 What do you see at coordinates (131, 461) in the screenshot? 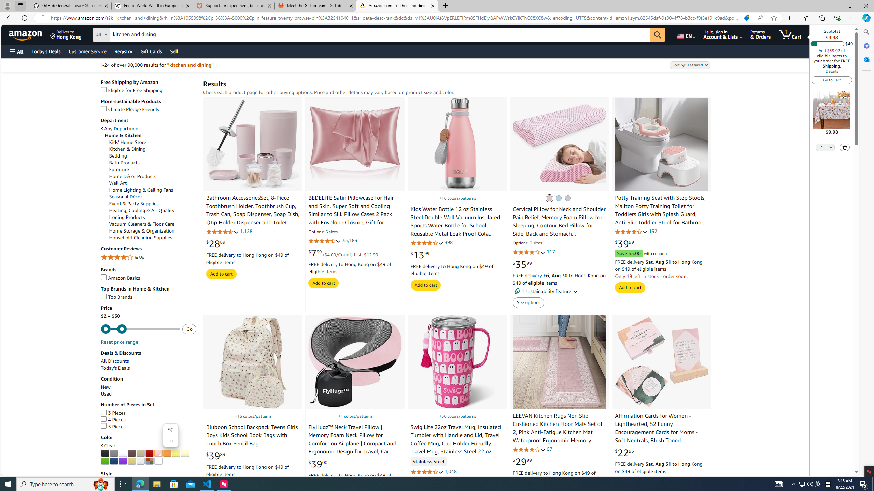
I see `AutomationID: p_n_feature_twenty_browse-bin/3254111011` at bounding box center [131, 461].